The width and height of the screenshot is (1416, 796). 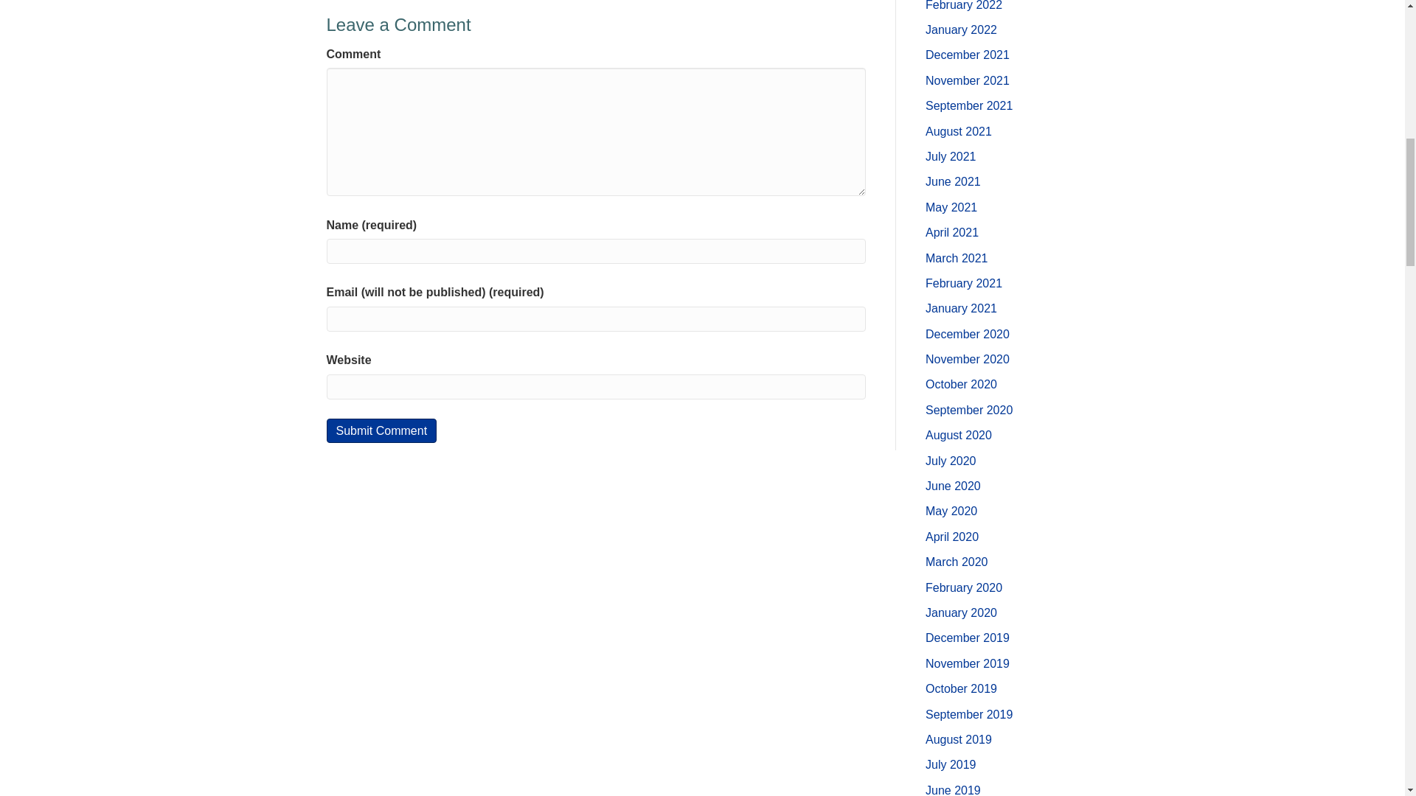 I want to click on February 2022, so click(x=964, y=6).